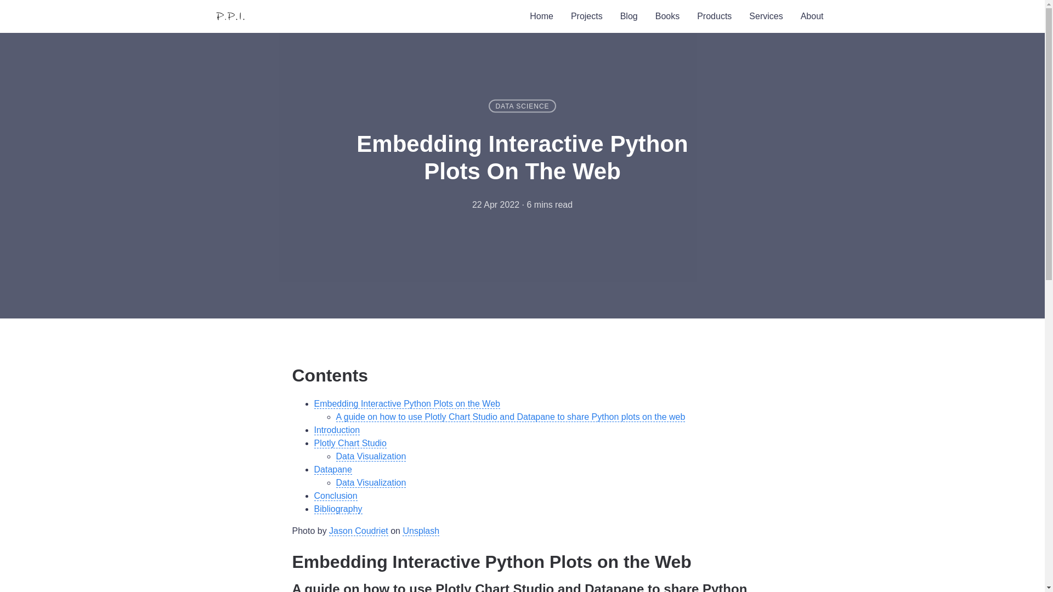 Image resolution: width=1053 pixels, height=592 pixels. Describe the element at coordinates (335, 496) in the screenshot. I see `Conclusion` at that location.